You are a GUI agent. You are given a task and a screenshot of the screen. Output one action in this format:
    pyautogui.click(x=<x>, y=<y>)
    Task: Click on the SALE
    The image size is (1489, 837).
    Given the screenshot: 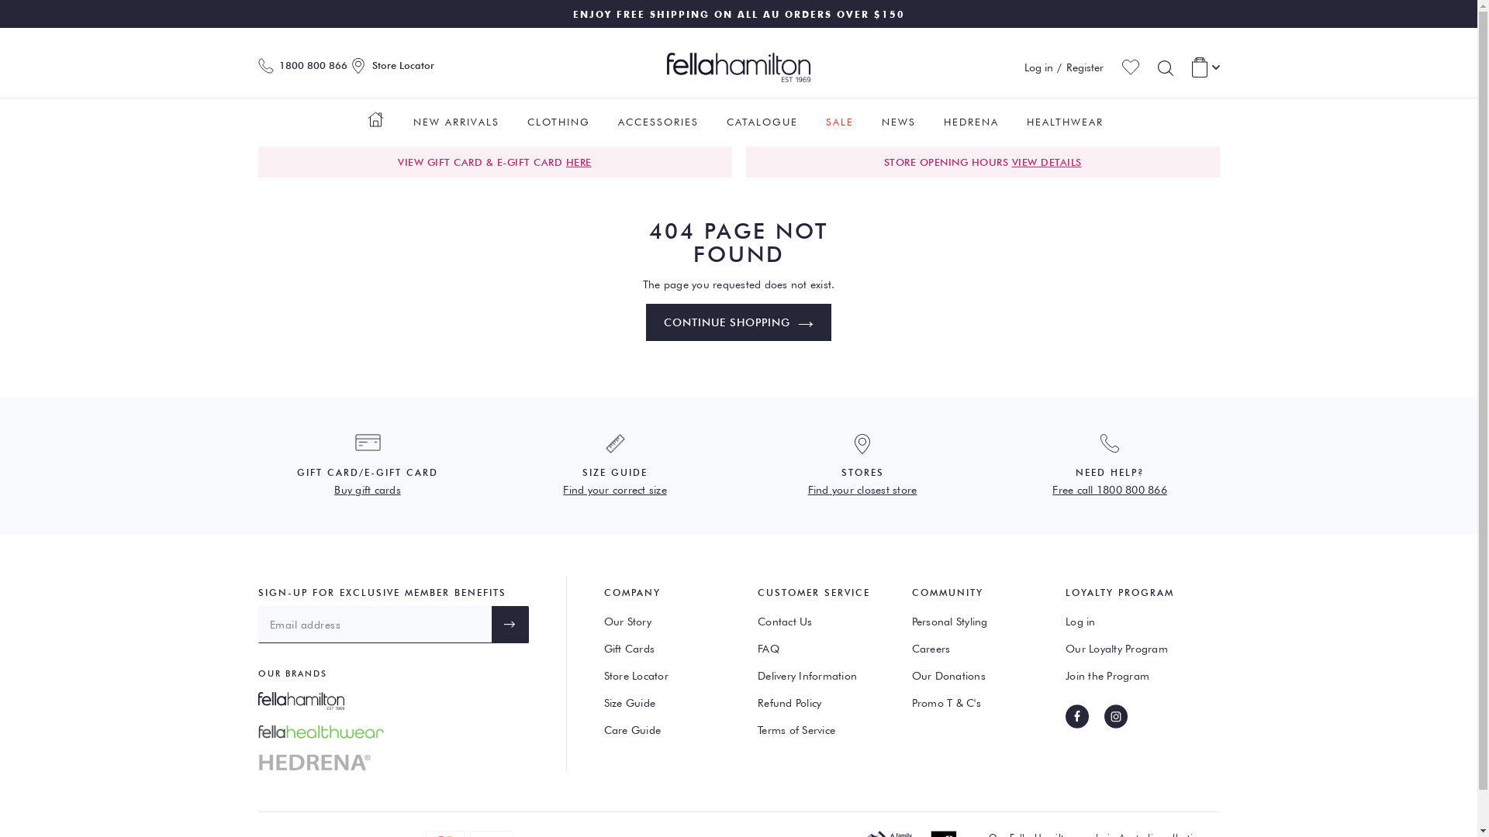 What is the action you would take?
    pyautogui.click(x=840, y=118)
    